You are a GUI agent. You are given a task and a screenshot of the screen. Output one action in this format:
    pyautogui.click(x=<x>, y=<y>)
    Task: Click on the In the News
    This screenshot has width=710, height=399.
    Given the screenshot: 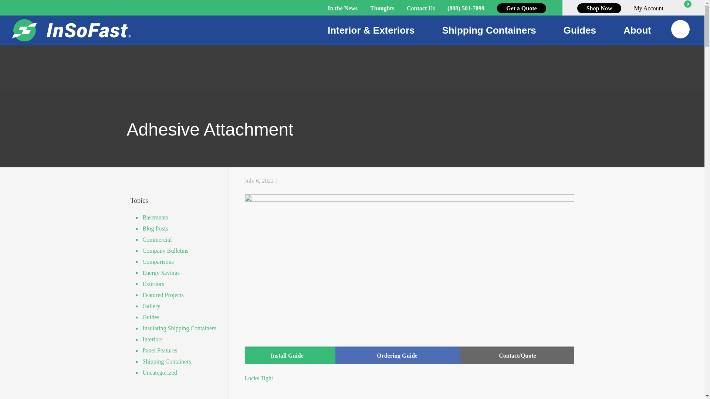 What is the action you would take?
    pyautogui.click(x=342, y=8)
    